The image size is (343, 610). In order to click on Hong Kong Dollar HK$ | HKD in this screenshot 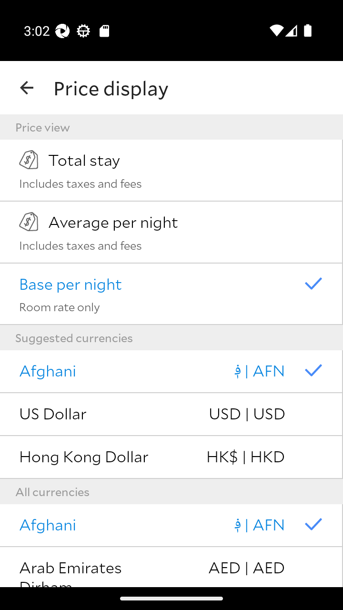, I will do `click(171, 457)`.